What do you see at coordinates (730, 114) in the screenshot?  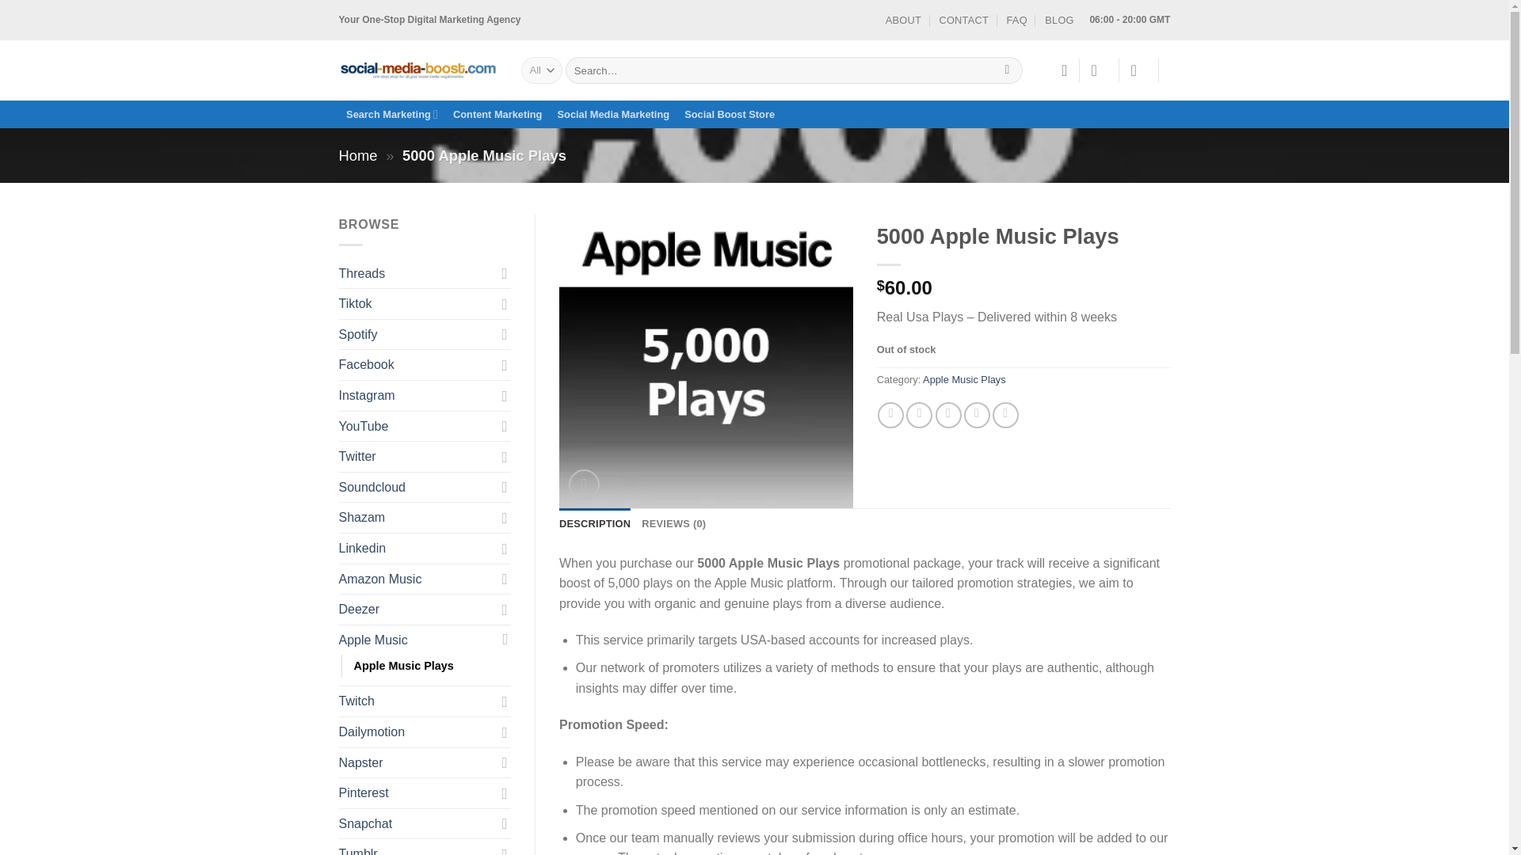 I see `Social Boost Store` at bounding box center [730, 114].